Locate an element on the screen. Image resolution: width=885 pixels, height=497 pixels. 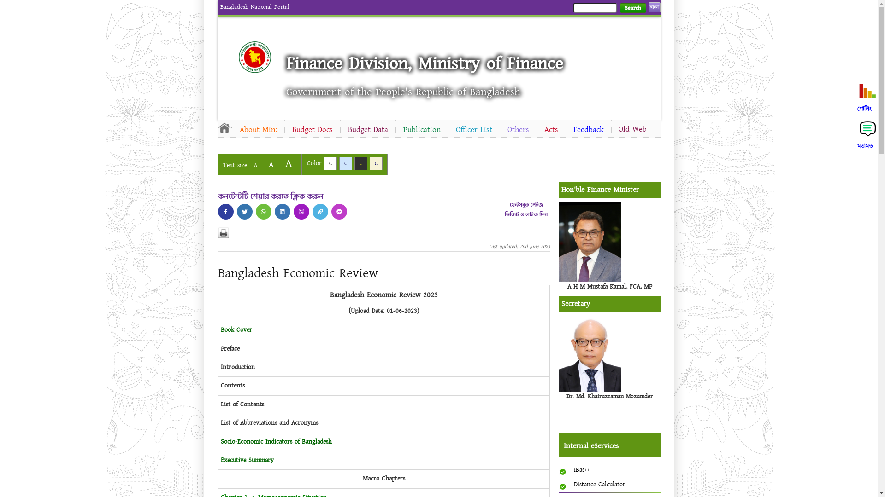
Contents is located at coordinates (232, 386).